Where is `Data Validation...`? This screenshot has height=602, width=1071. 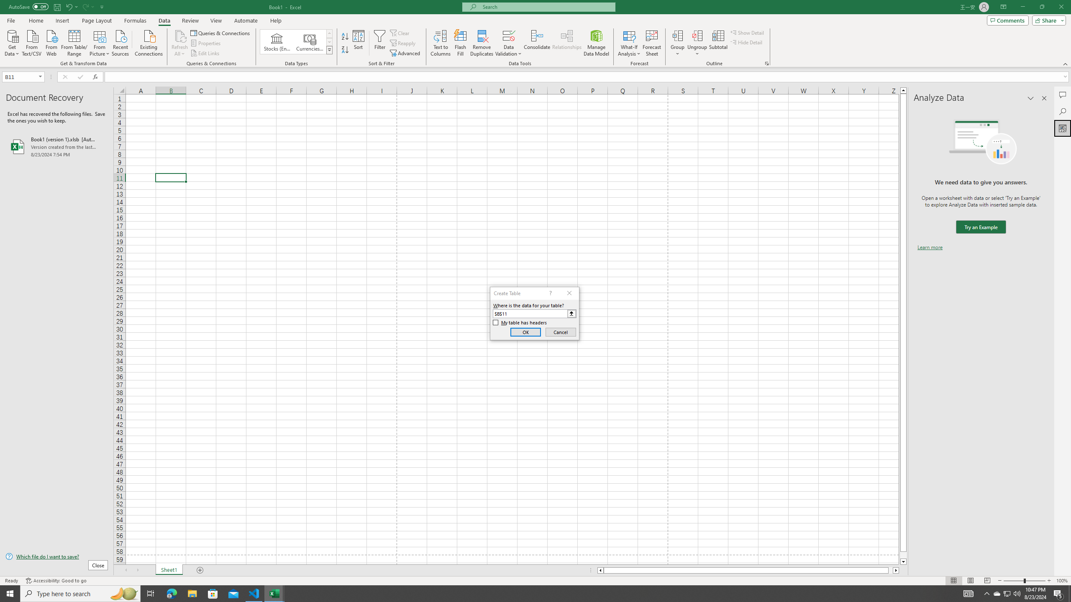
Data Validation... is located at coordinates (509, 43).